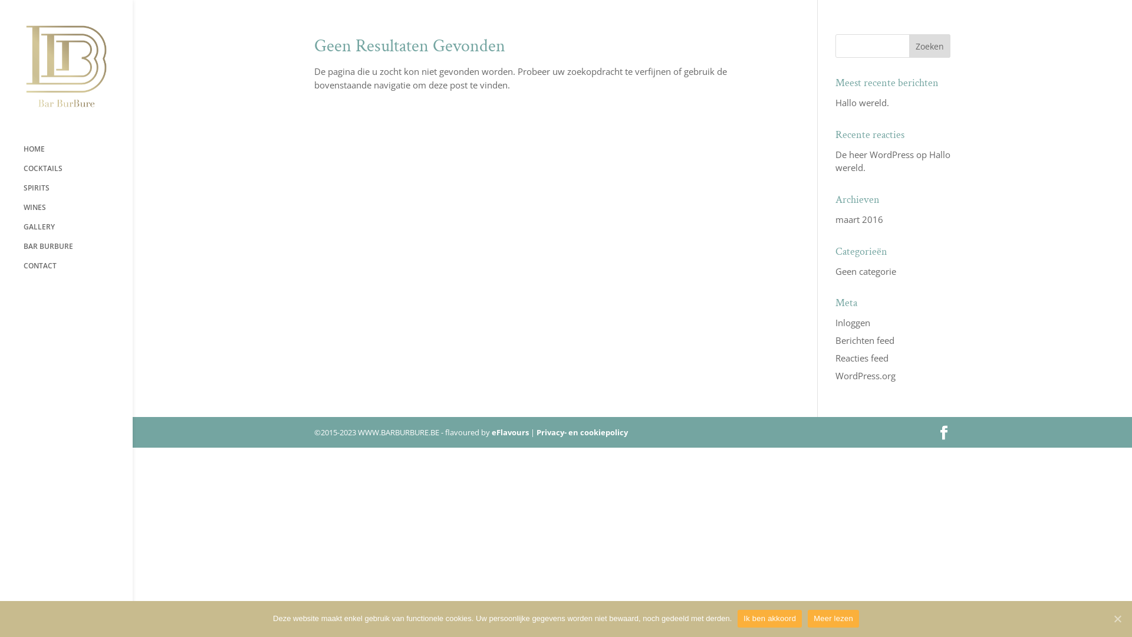 This screenshot has width=1132, height=637. Describe the element at coordinates (862, 358) in the screenshot. I see `Reacties feed` at that location.